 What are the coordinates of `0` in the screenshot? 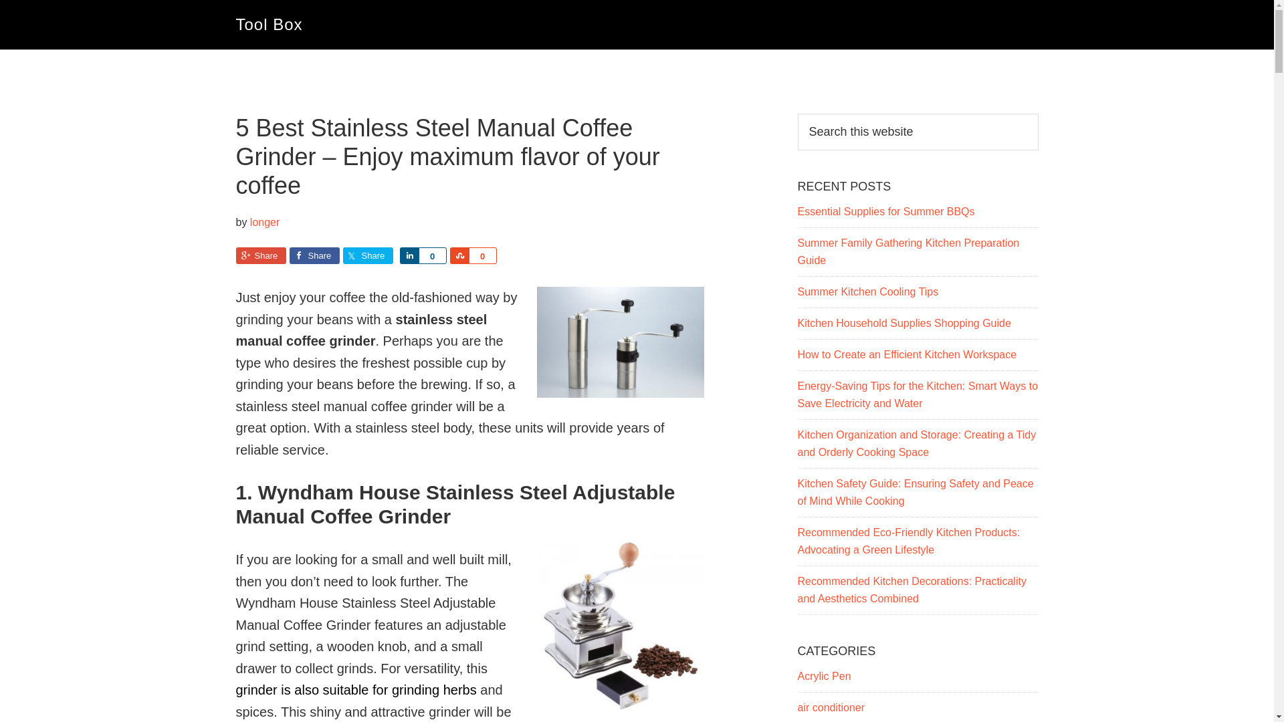 It's located at (432, 255).